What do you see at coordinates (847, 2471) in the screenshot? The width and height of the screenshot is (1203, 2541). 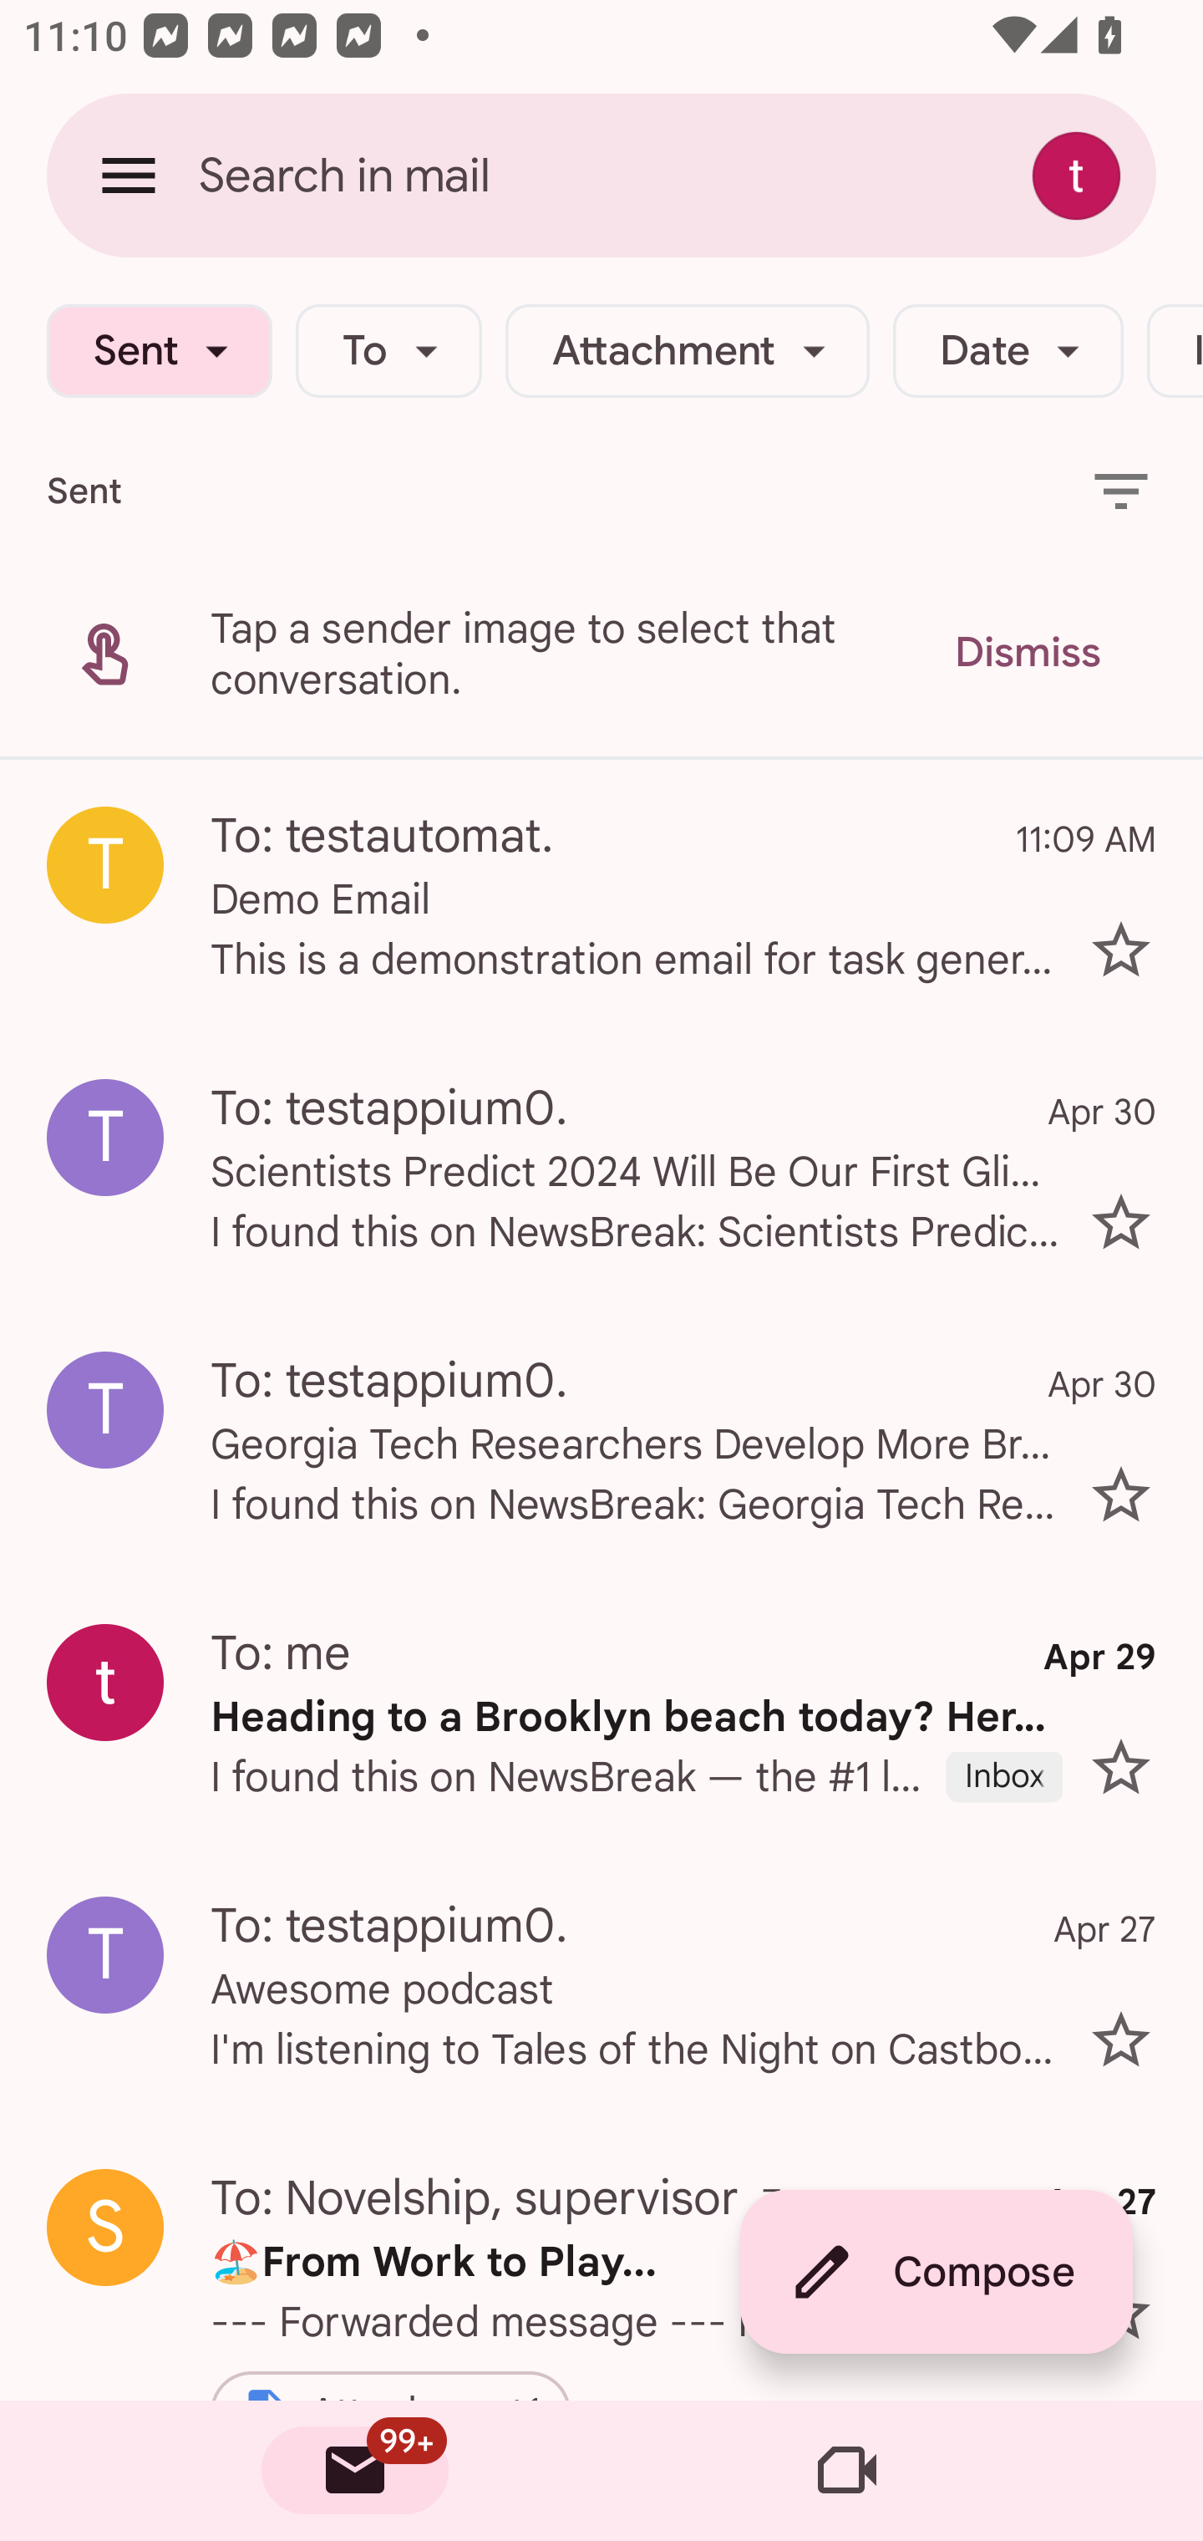 I see `Meet` at bounding box center [847, 2471].